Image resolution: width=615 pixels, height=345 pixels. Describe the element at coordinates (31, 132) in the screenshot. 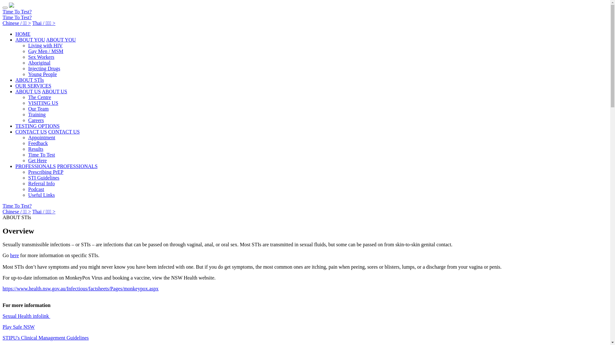

I see `CONTACT US` at that location.